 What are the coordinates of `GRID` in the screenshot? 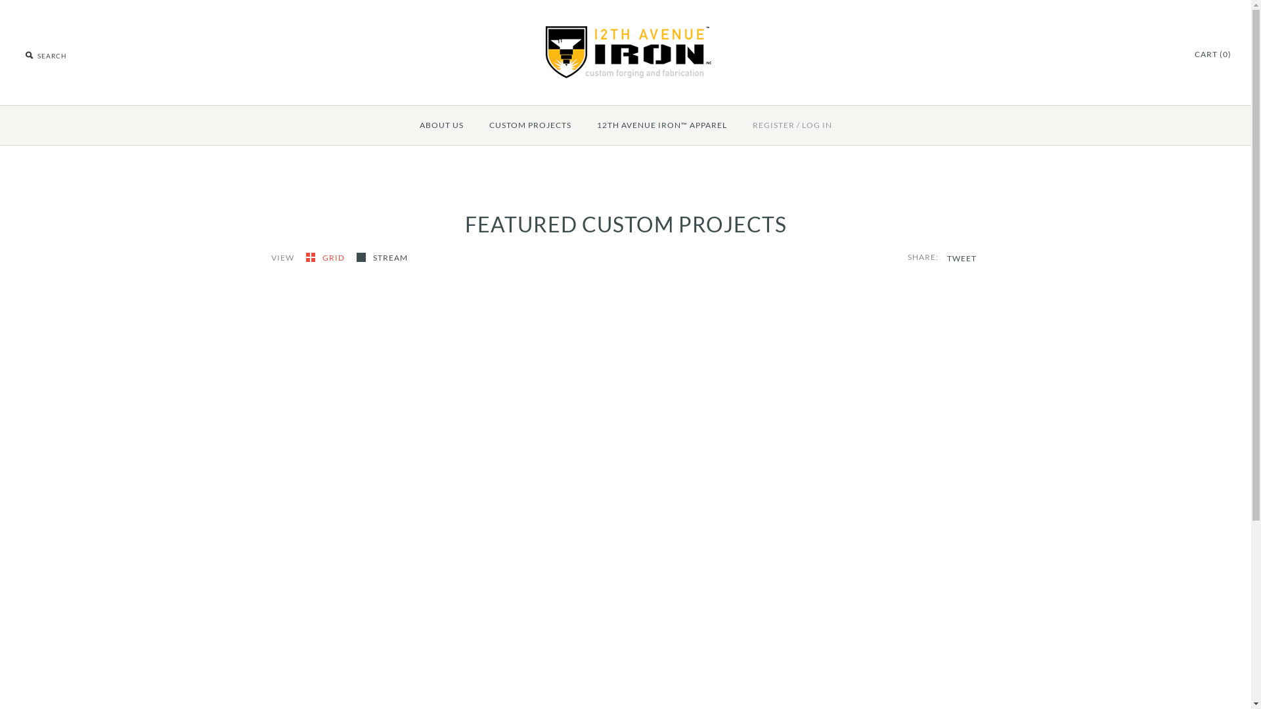 It's located at (326, 257).